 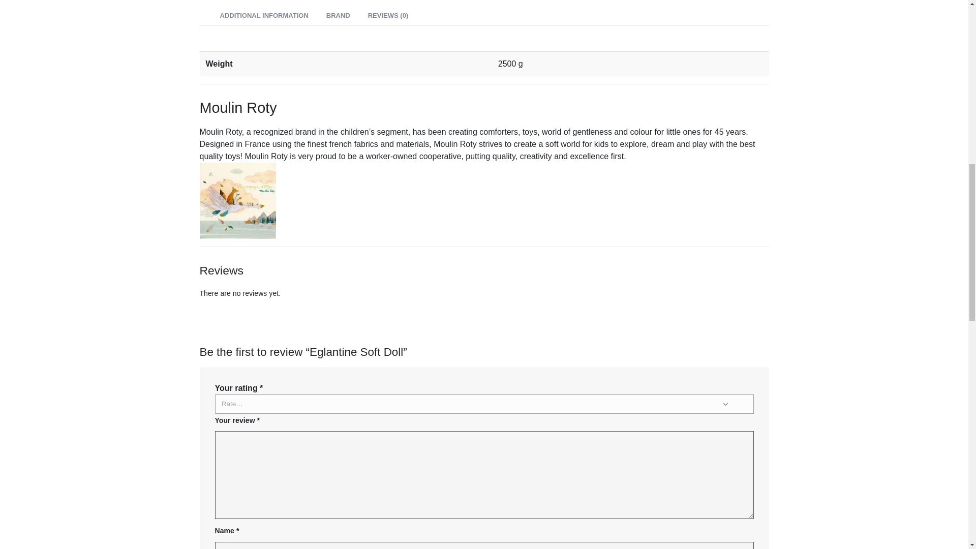 What do you see at coordinates (237, 199) in the screenshot?
I see `Moulin Roty` at bounding box center [237, 199].